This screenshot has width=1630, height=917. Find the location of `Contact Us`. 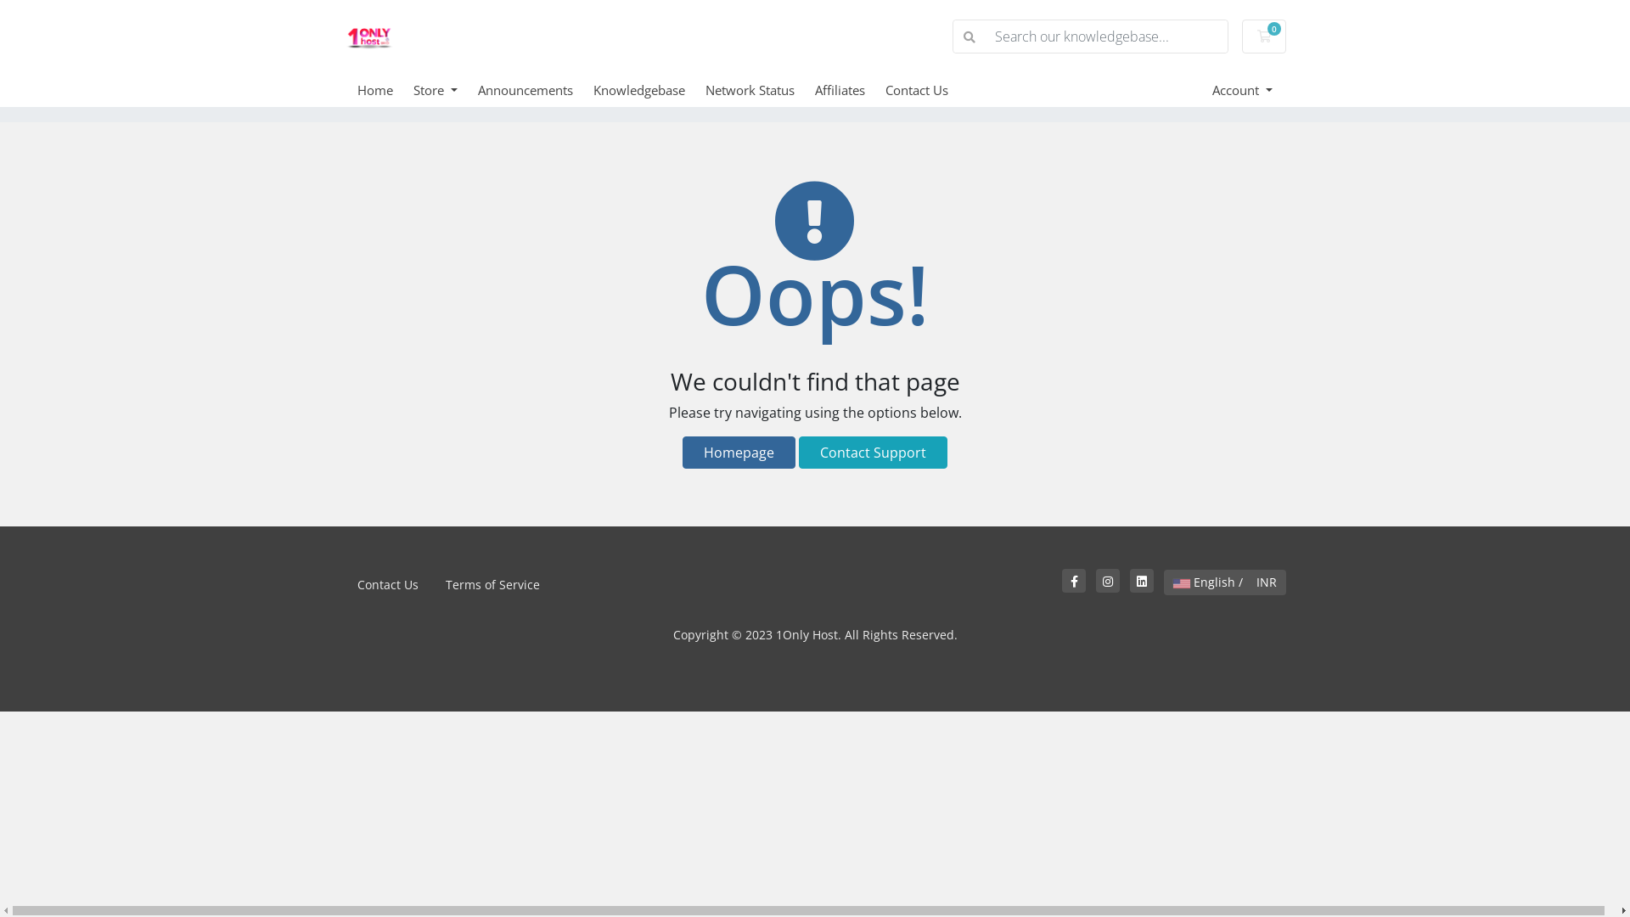

Contact Us is located at coordinates (927, 90).